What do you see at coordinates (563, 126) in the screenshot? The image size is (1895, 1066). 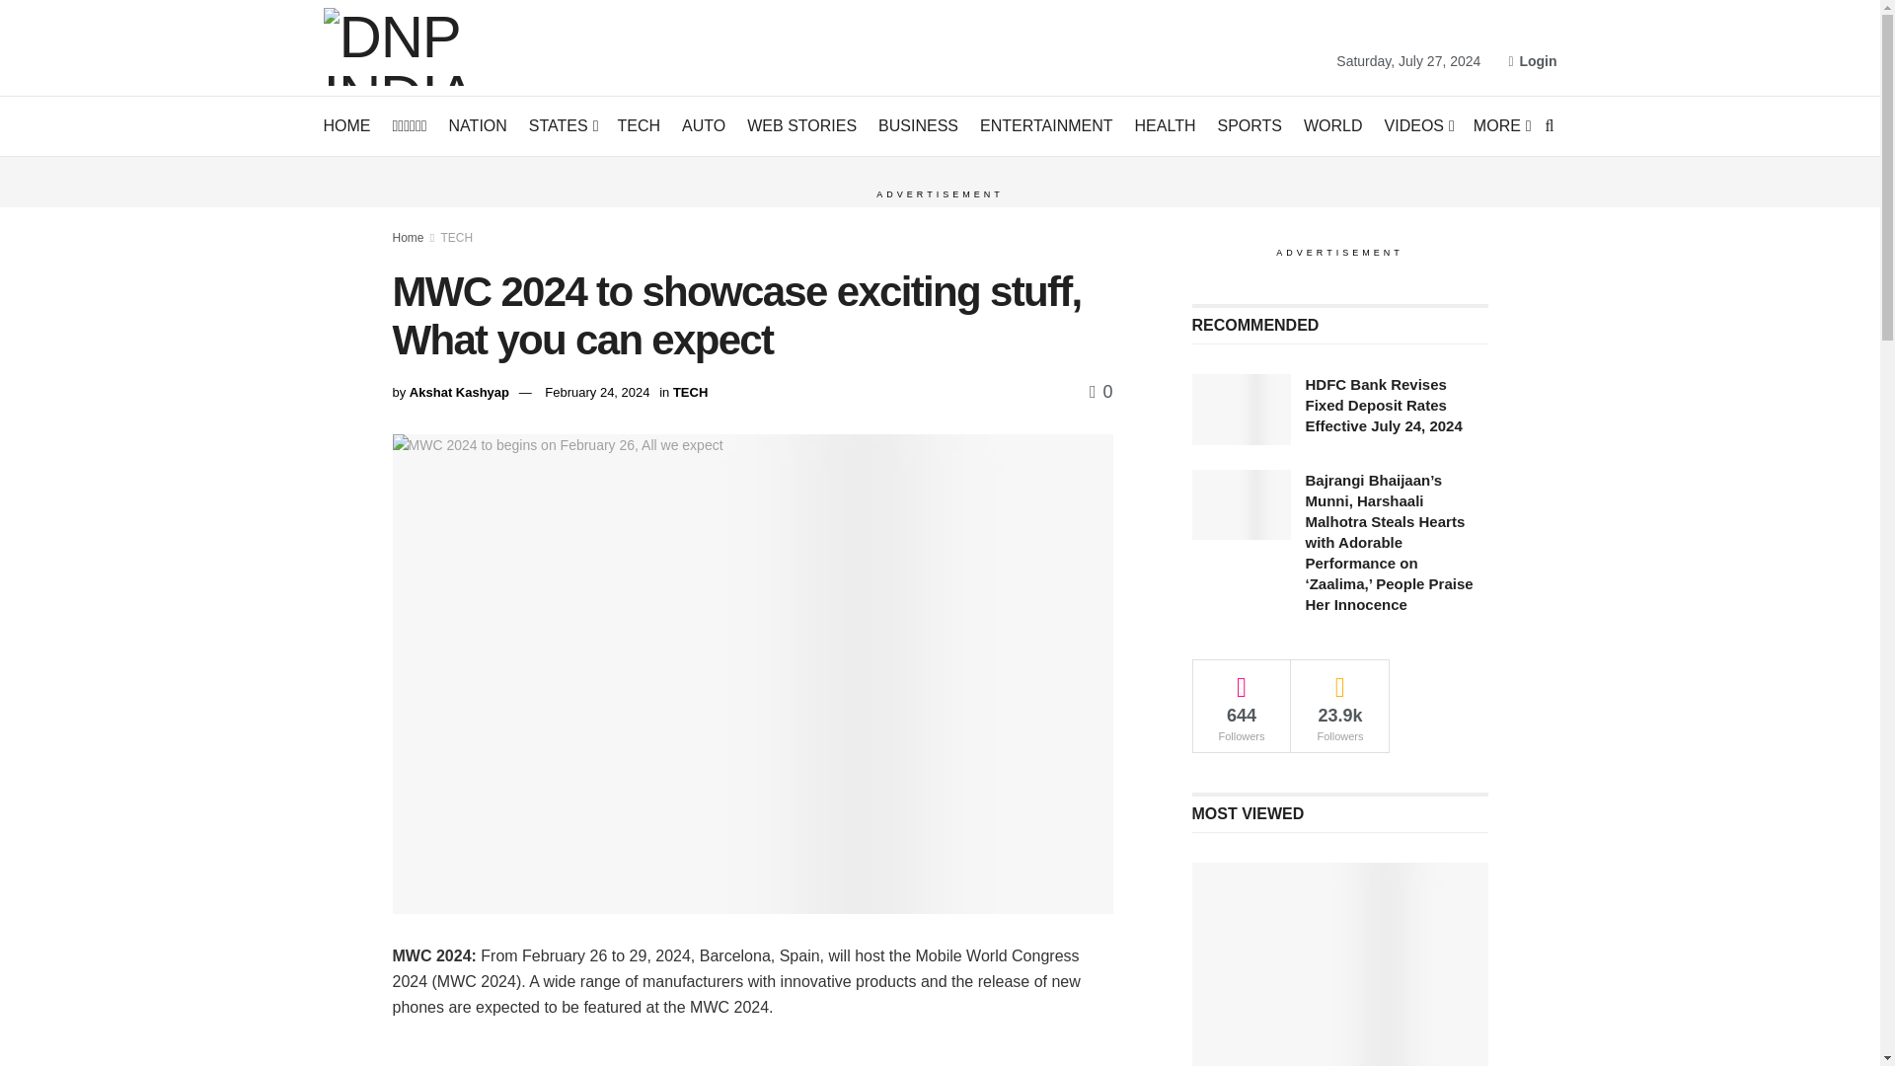 I see `STATES` at bounding box center [563, 126].